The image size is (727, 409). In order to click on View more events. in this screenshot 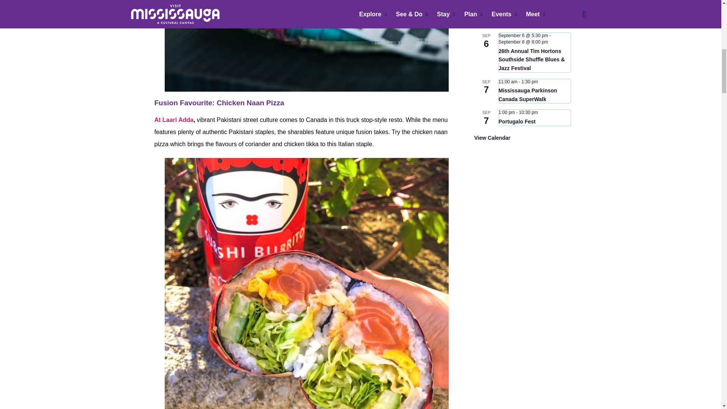, I will do `click(492, 138)`.